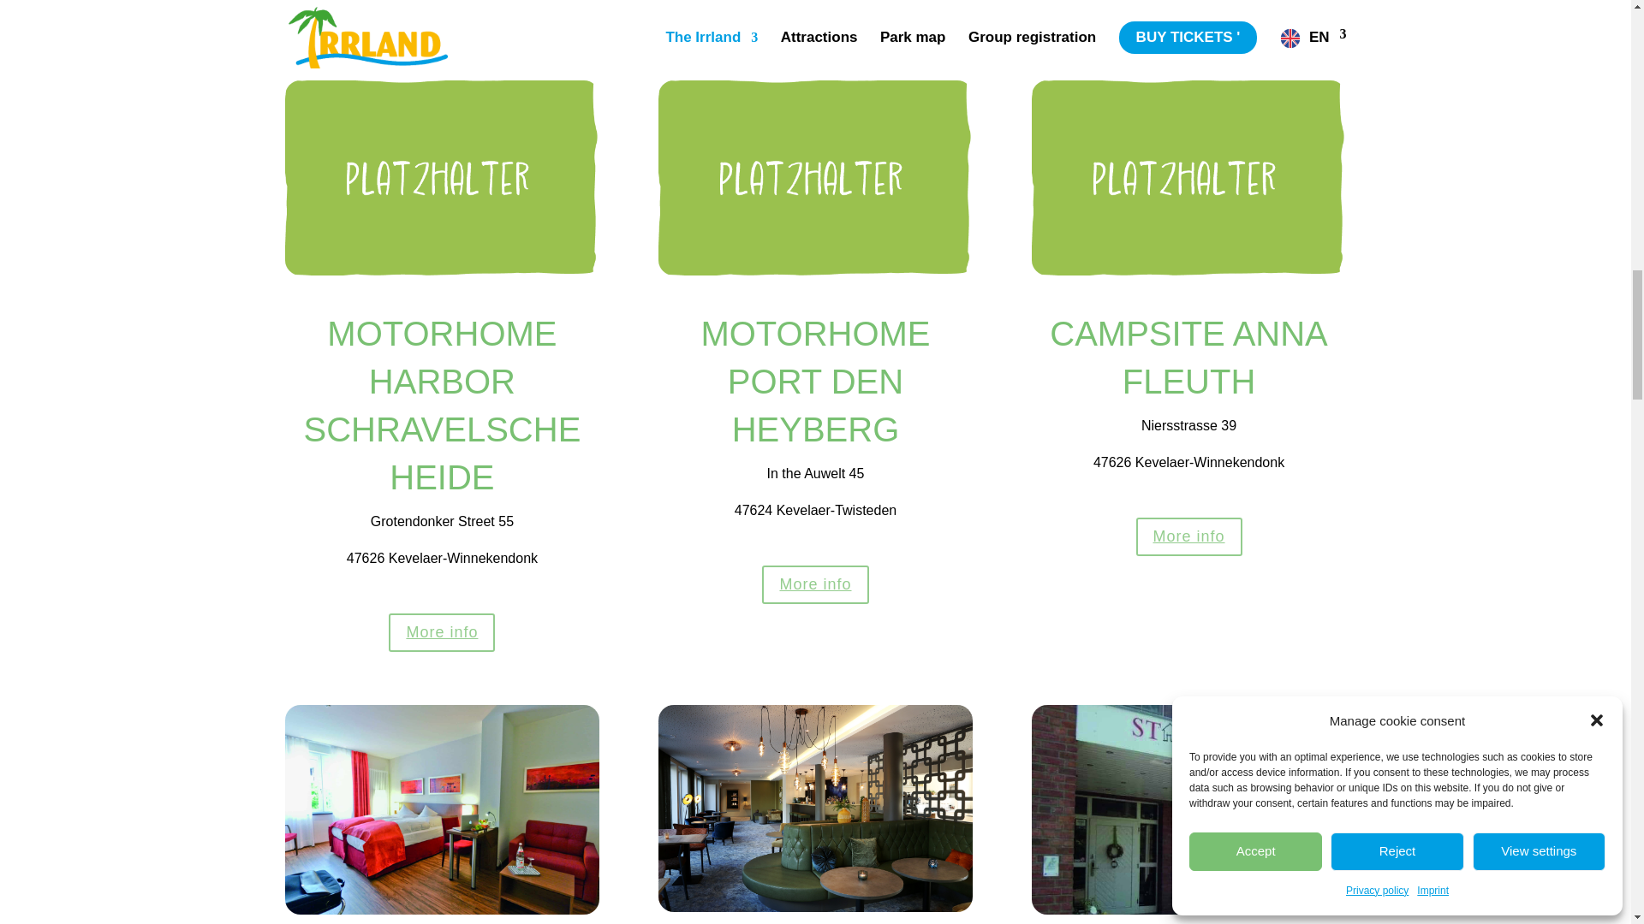 The image size is (1644, 924). Describe the element at coordinates (815, 270) in the screenshot. I see `Placeholder green` at that location.